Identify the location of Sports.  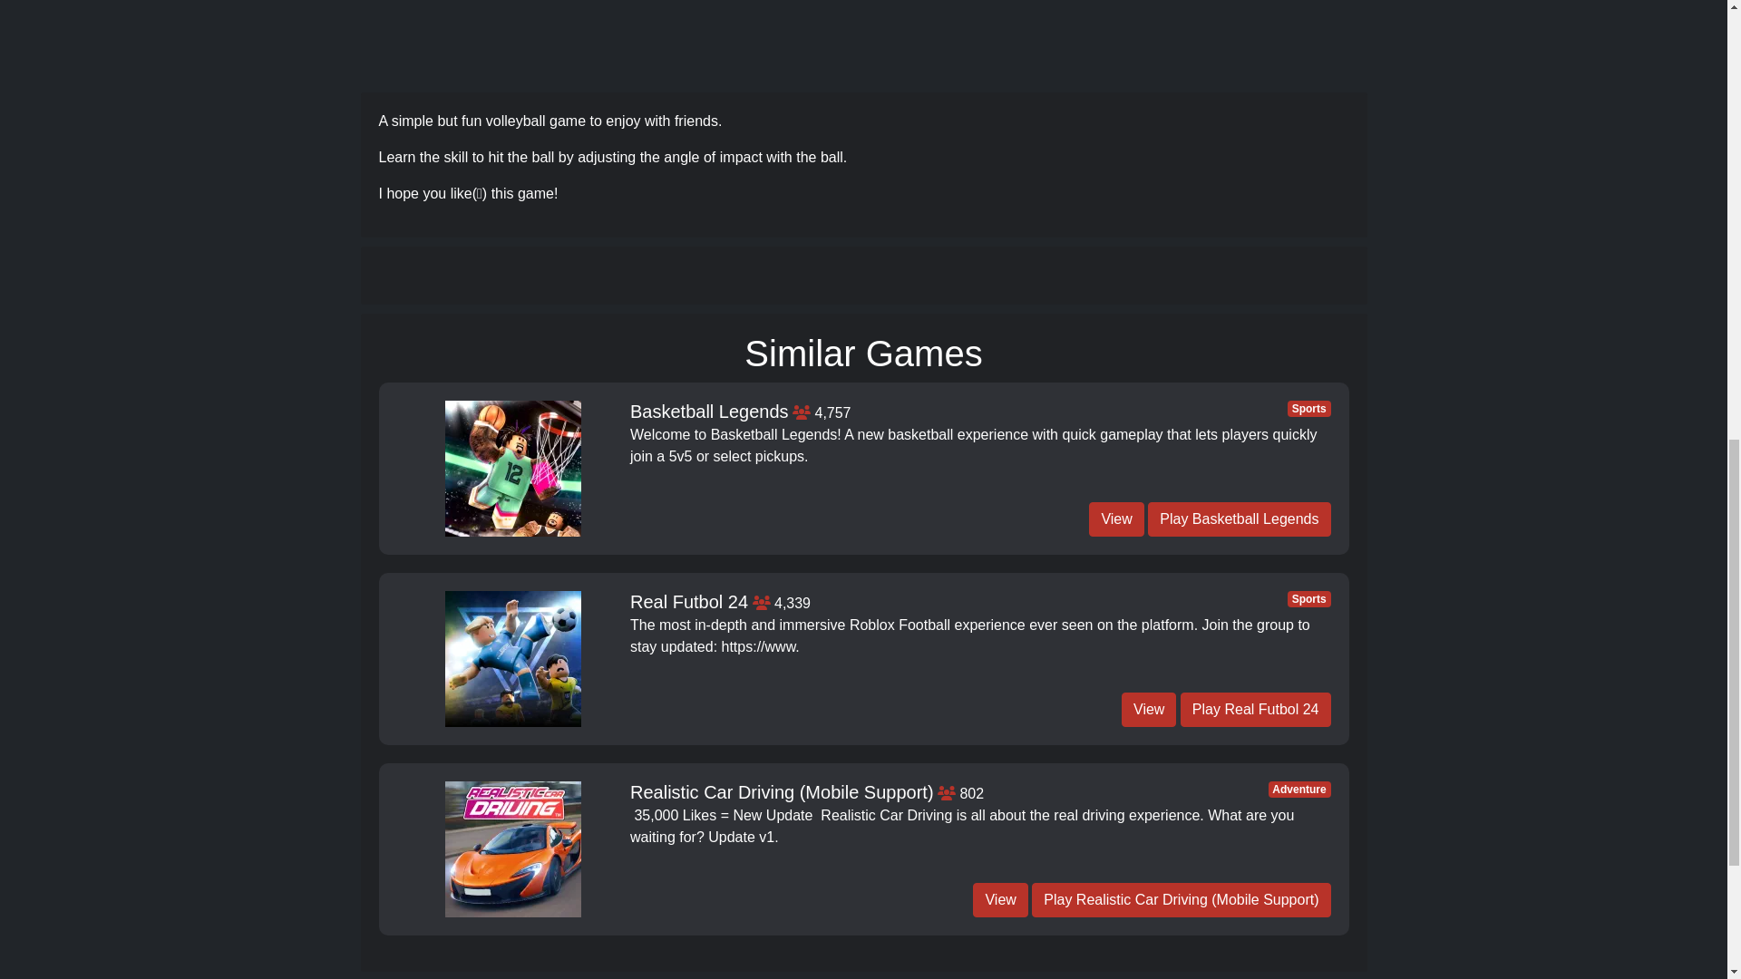
(1309, 408).